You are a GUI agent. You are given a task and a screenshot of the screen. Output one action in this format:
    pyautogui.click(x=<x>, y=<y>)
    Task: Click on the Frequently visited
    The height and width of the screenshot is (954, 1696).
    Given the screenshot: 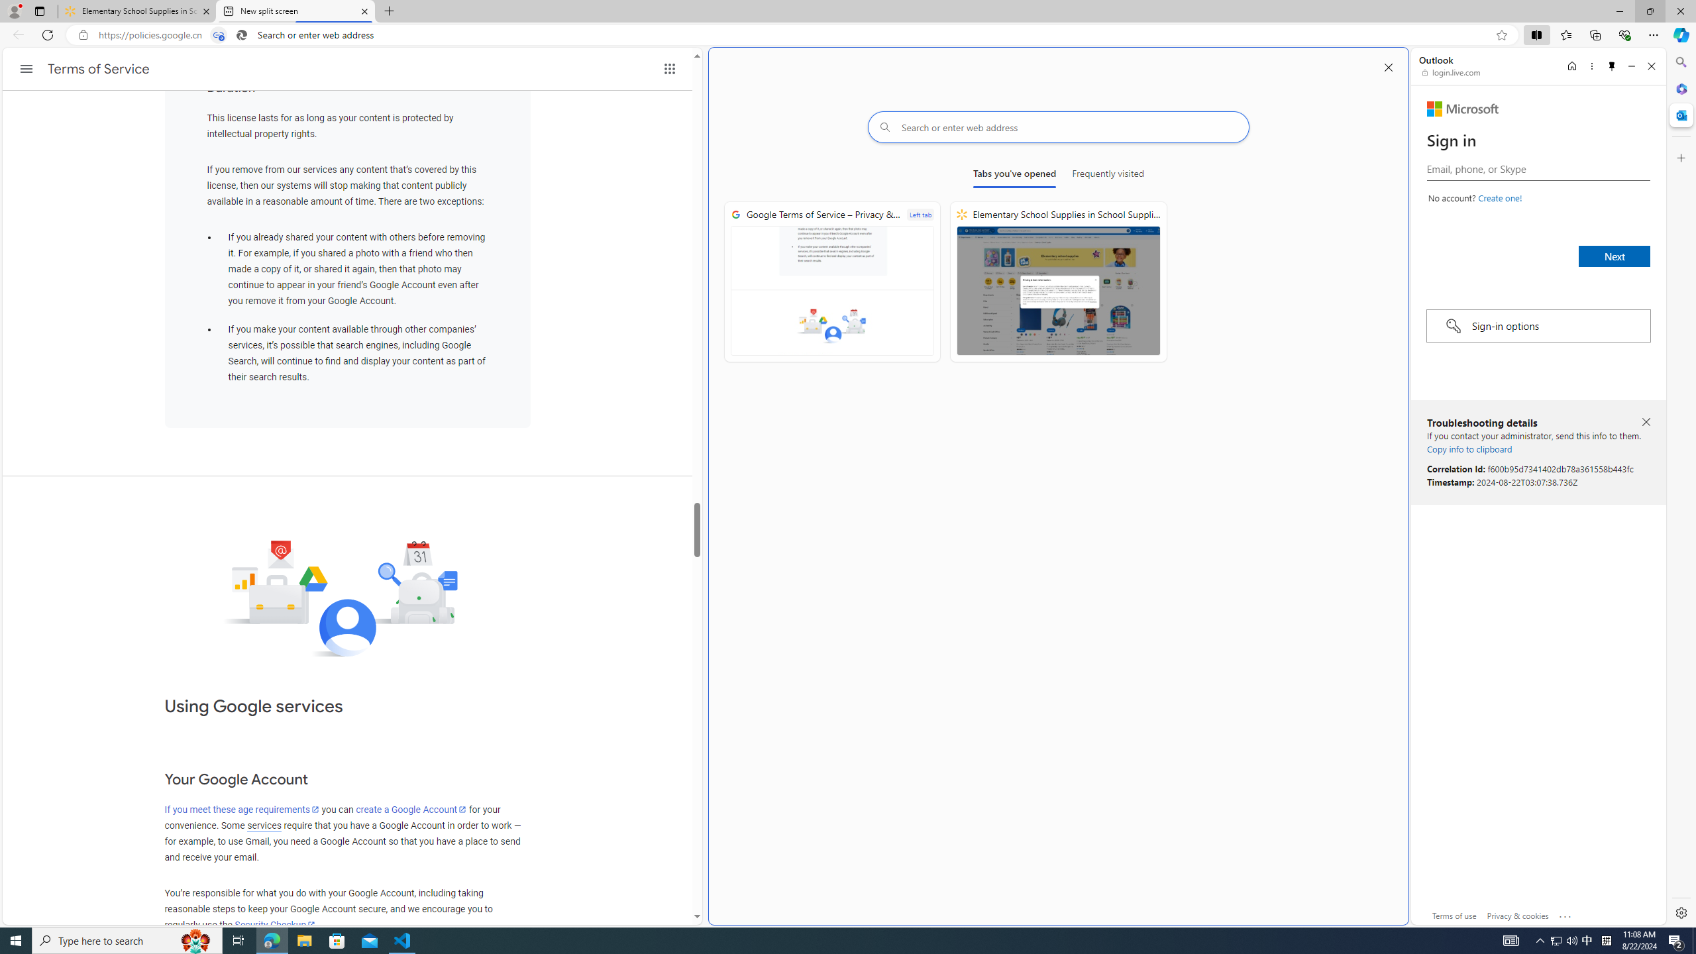 What is the action you would take?
    pyautogui.click(x=1108, y=176)
    